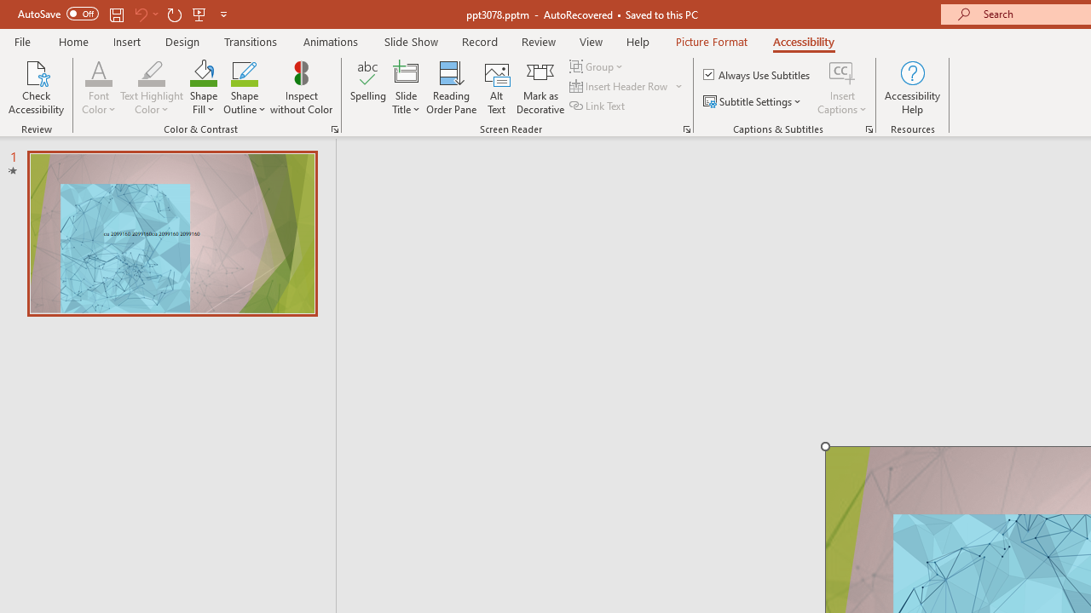  What do you see at coordinates (36, 87) in the screenshot?
I see `Check Accessibility` at bounding box center [36, 87].